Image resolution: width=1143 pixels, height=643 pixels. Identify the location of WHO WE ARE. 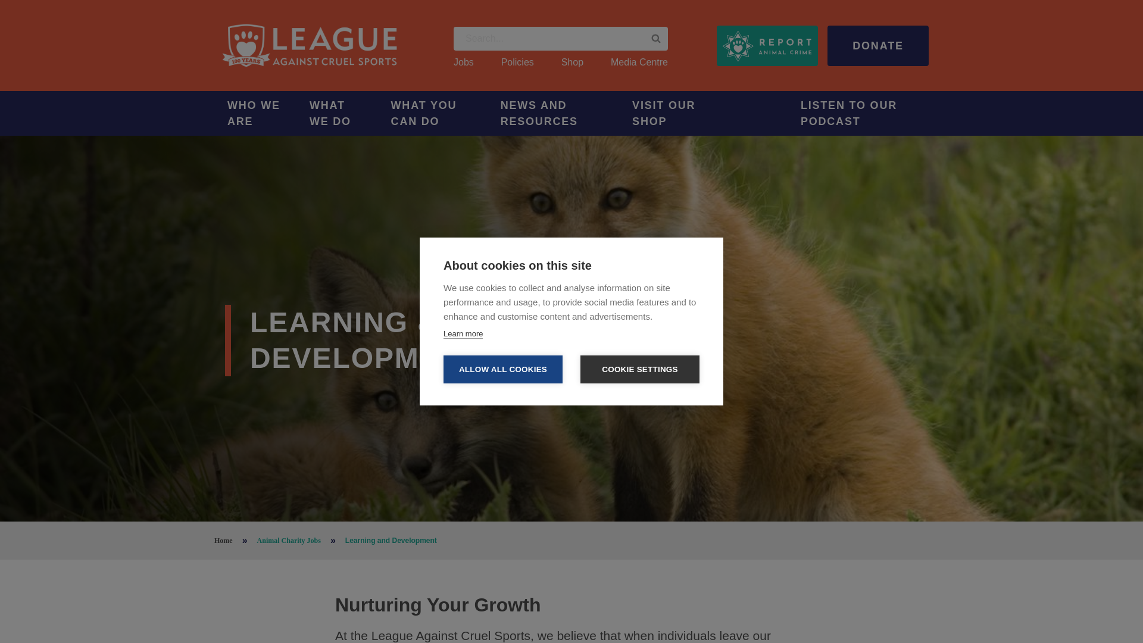
(255, 113).